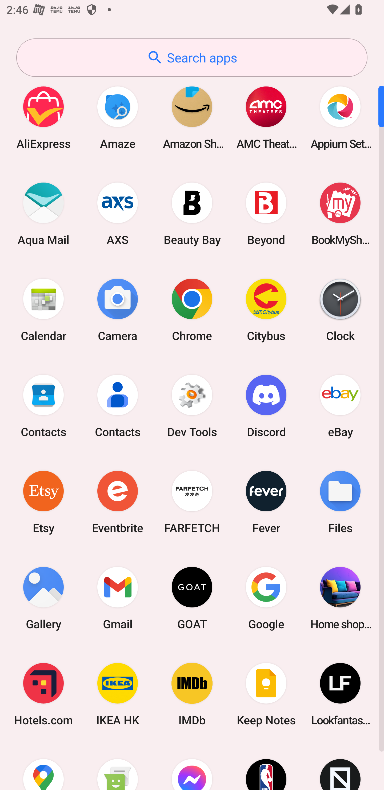 The width and height of the screenshot is (384, 790). What do you see at coordinates (266, 214) in the screenshot?
I see `Beyond` at bounding box center [266, 214].